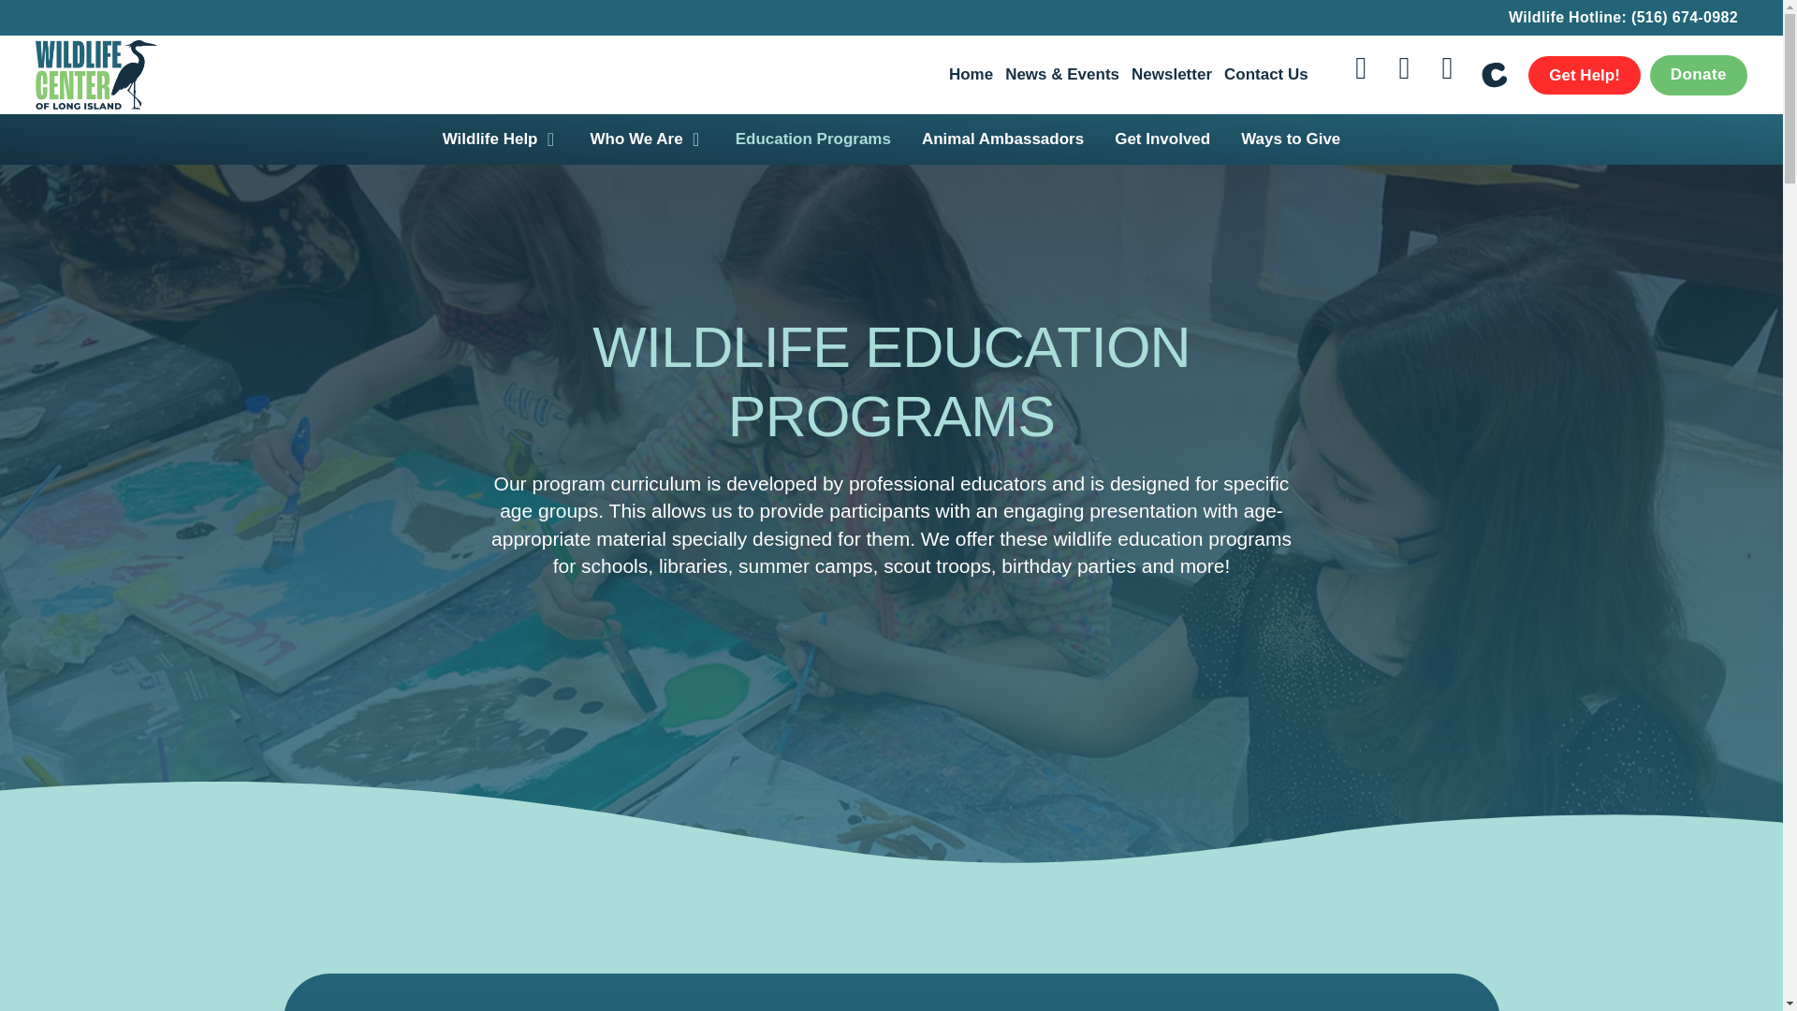 The width and height of the screenshot is (1797, 1011). I want to click on Wildlife Help, so click(489, 139).